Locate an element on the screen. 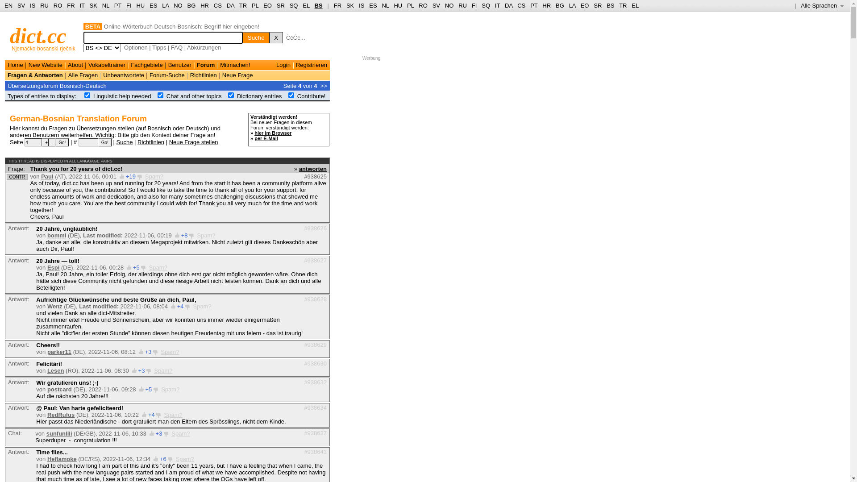  Neue Frage is located at coordinates (237, 75).